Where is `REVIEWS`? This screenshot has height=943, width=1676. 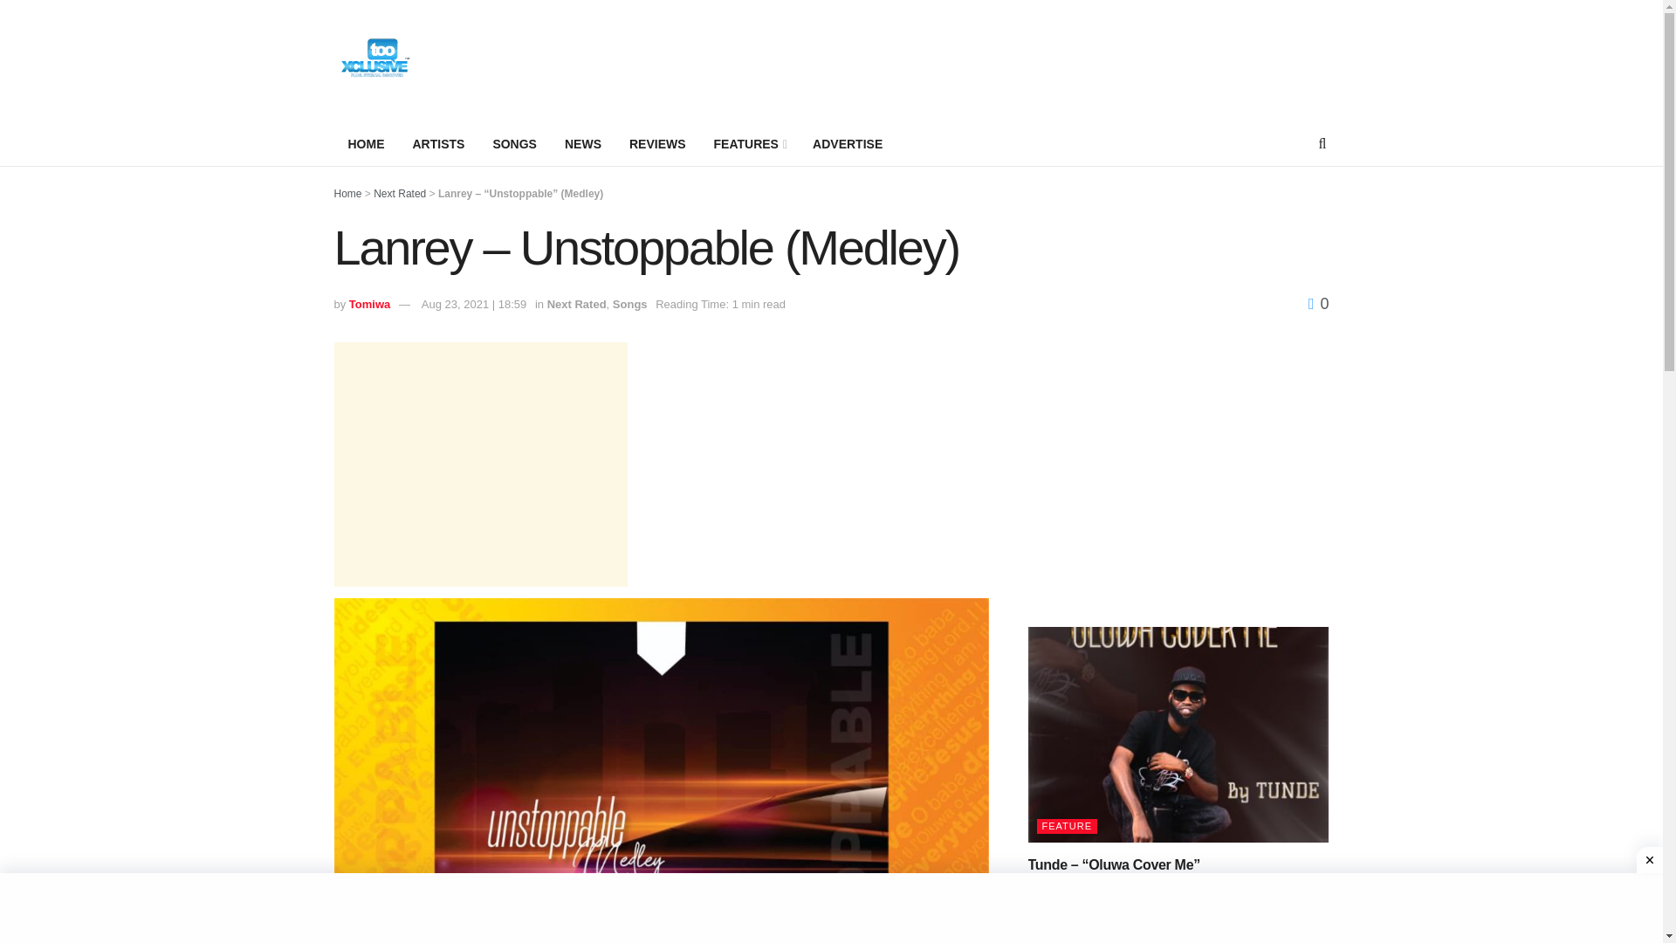 REVIEWS is located at coordinates (657, 144).